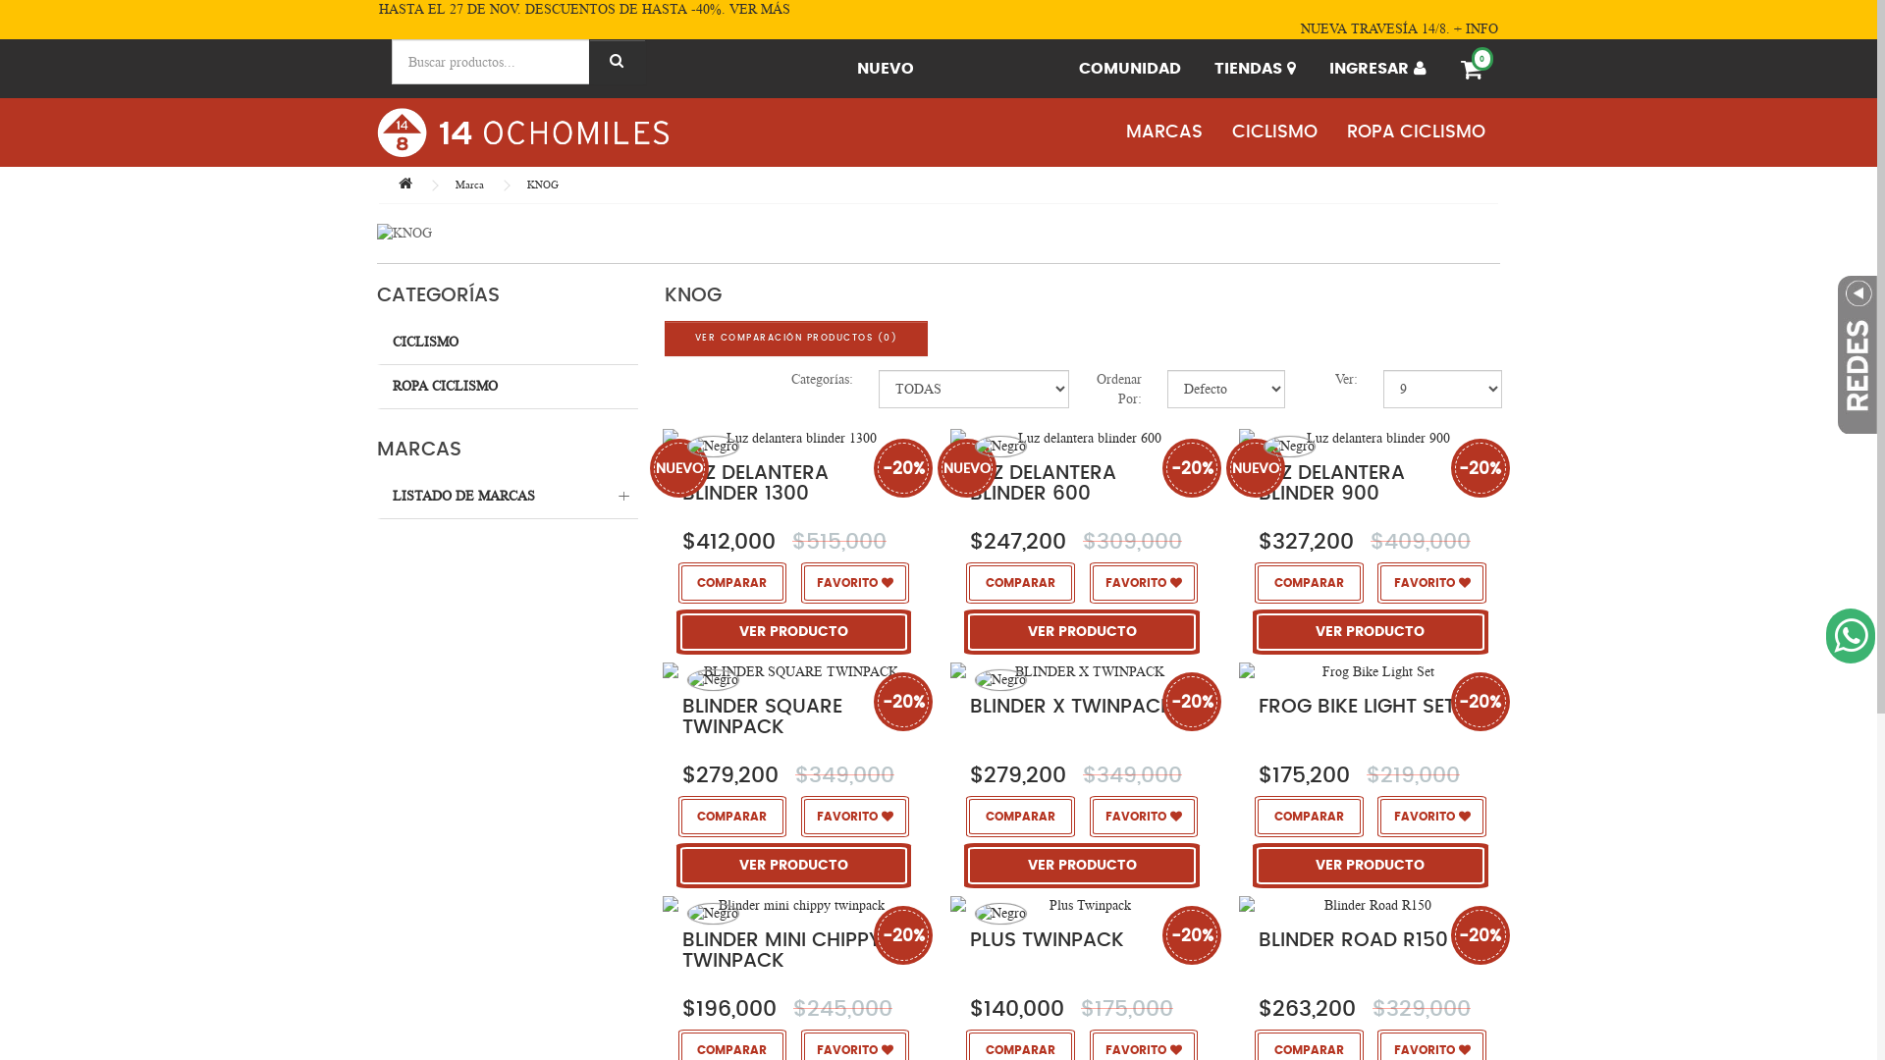 The image size is (1885, 1060). I want to click on KNOG, so click(939, 234).